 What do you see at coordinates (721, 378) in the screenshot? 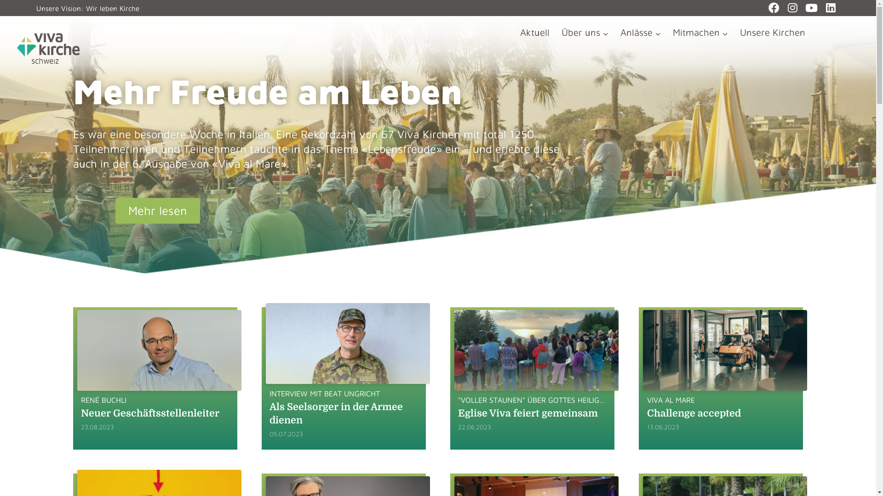
I see `VIVA AL MARE
Challenge accepted
13.06.2023` at bounding box center [721, 378].